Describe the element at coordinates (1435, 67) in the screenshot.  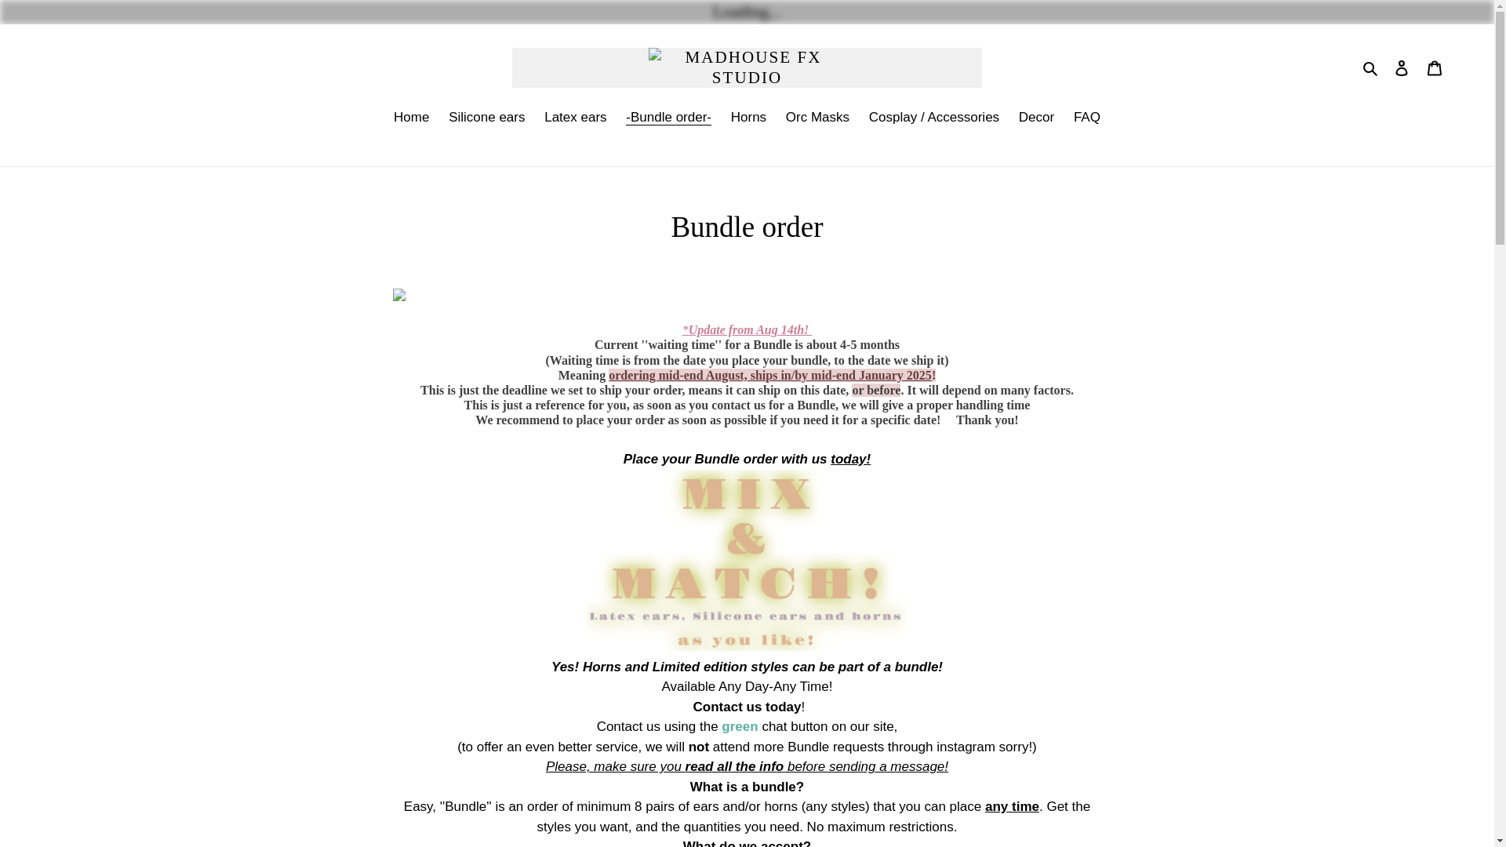
I see `Cart` at that location.